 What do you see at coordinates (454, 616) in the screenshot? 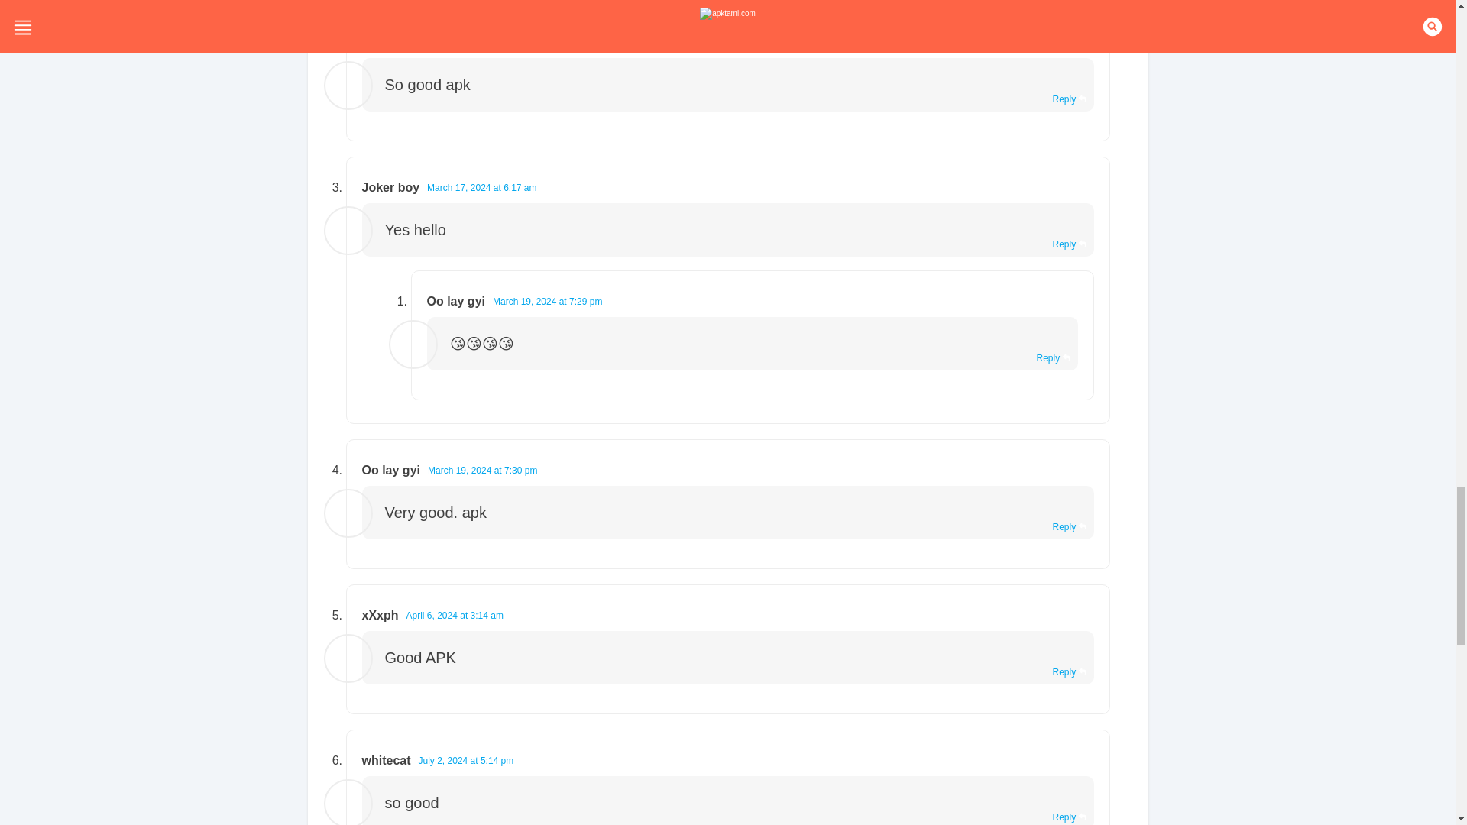
I see `April 6, 2024 at 3:14 am` at bounding box center [454, 616].